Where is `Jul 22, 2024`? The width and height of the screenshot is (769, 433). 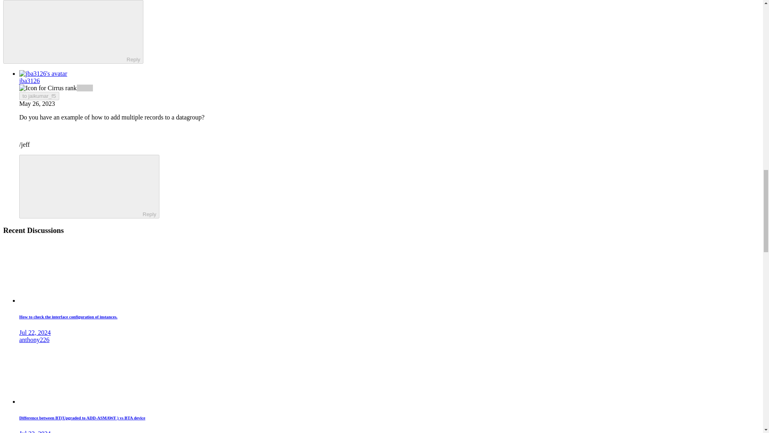 Jul 22, 2024 is located at coordinates (35, 431).